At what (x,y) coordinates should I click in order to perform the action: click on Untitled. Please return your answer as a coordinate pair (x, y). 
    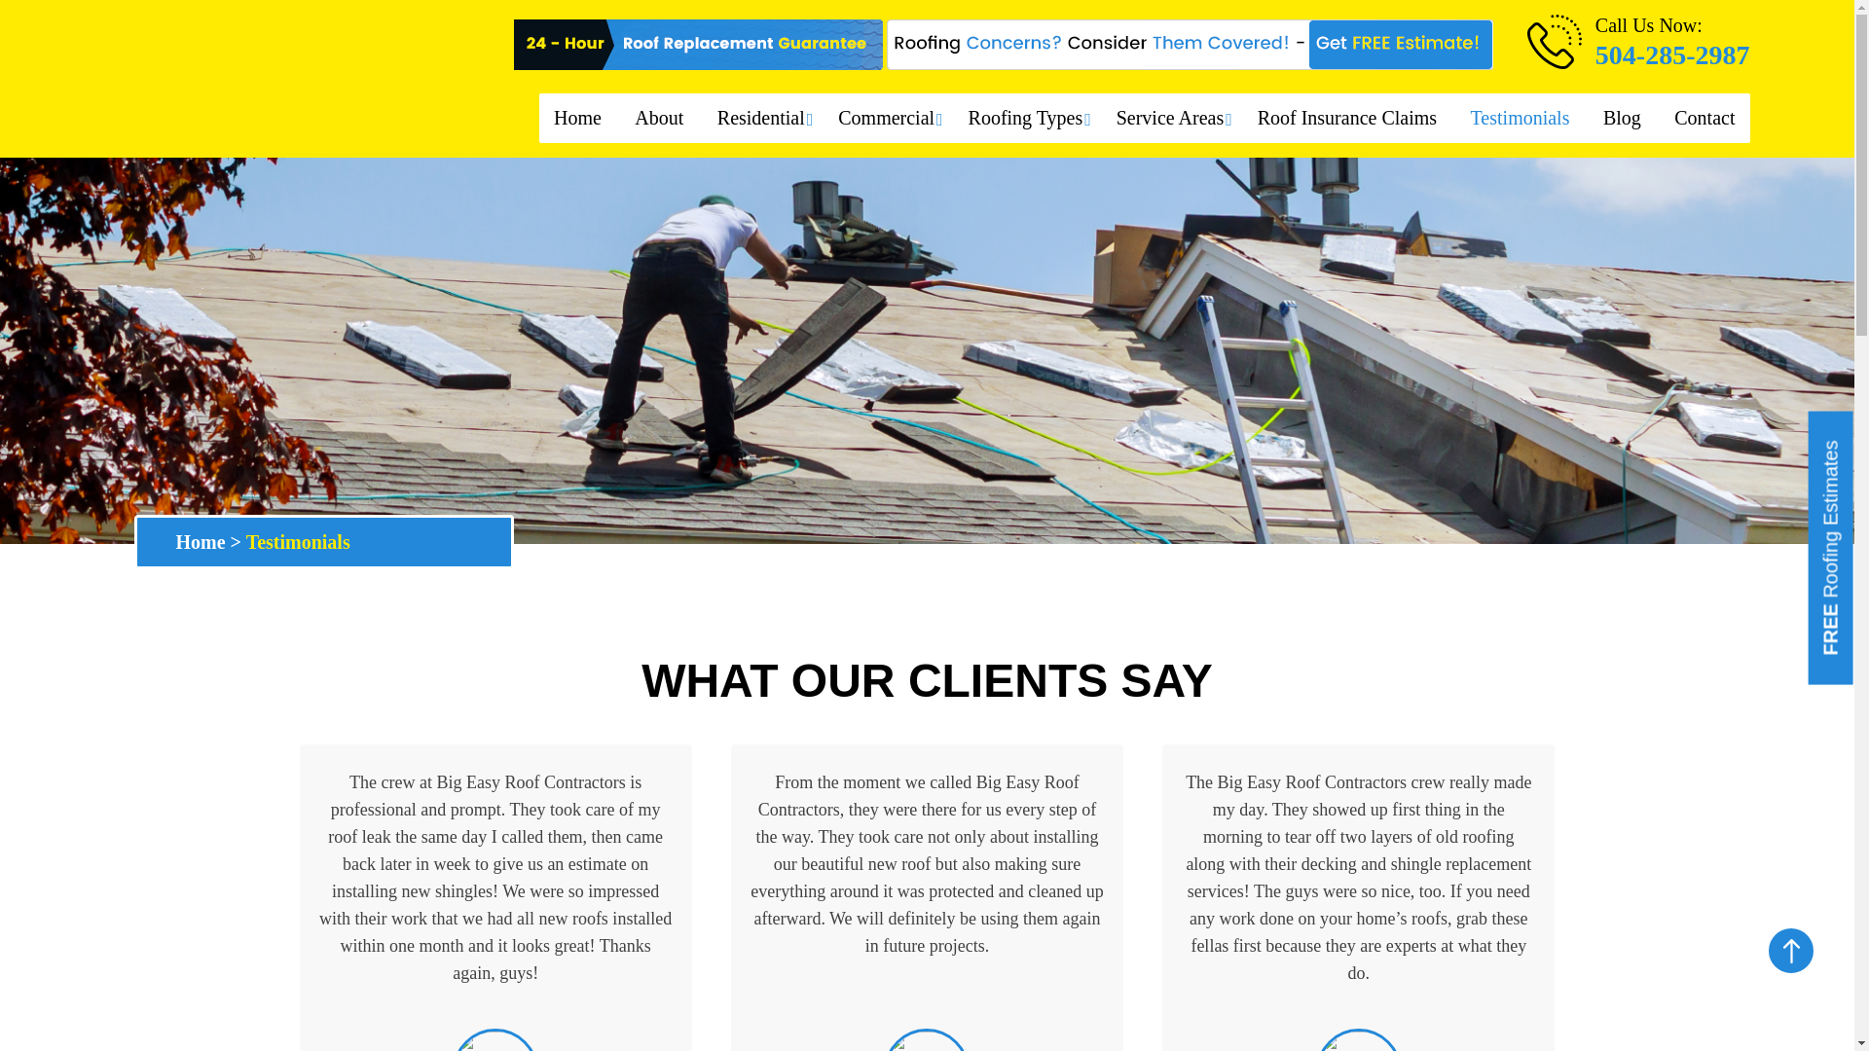
    Looking at the image, I should click on (1359, 1041).